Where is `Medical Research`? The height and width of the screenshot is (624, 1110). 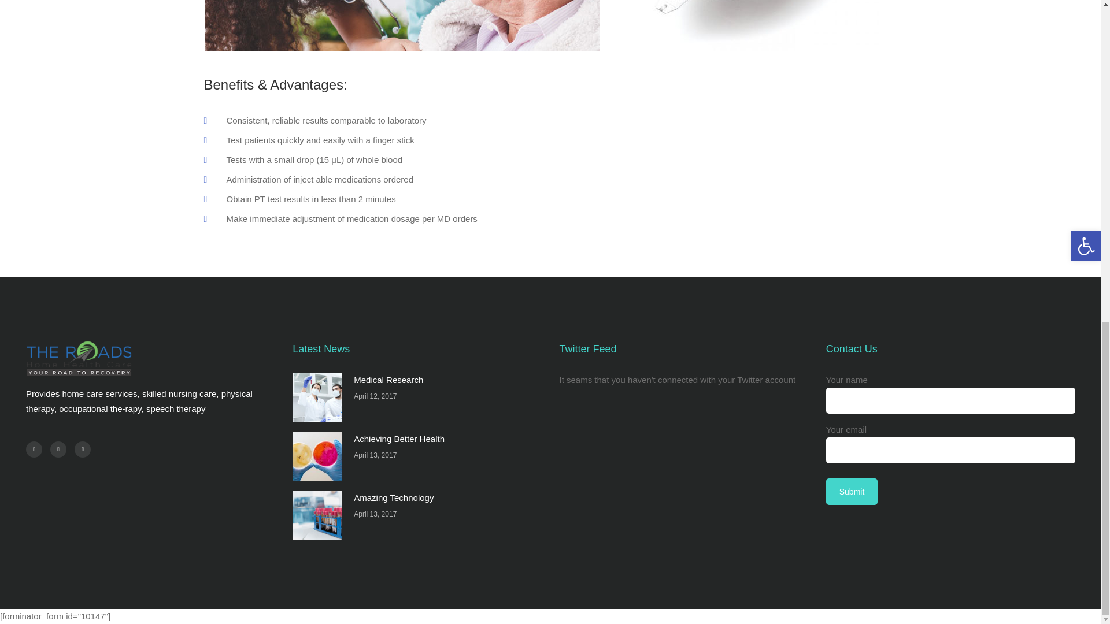
Medical Research is located at coordinates (317, 397).